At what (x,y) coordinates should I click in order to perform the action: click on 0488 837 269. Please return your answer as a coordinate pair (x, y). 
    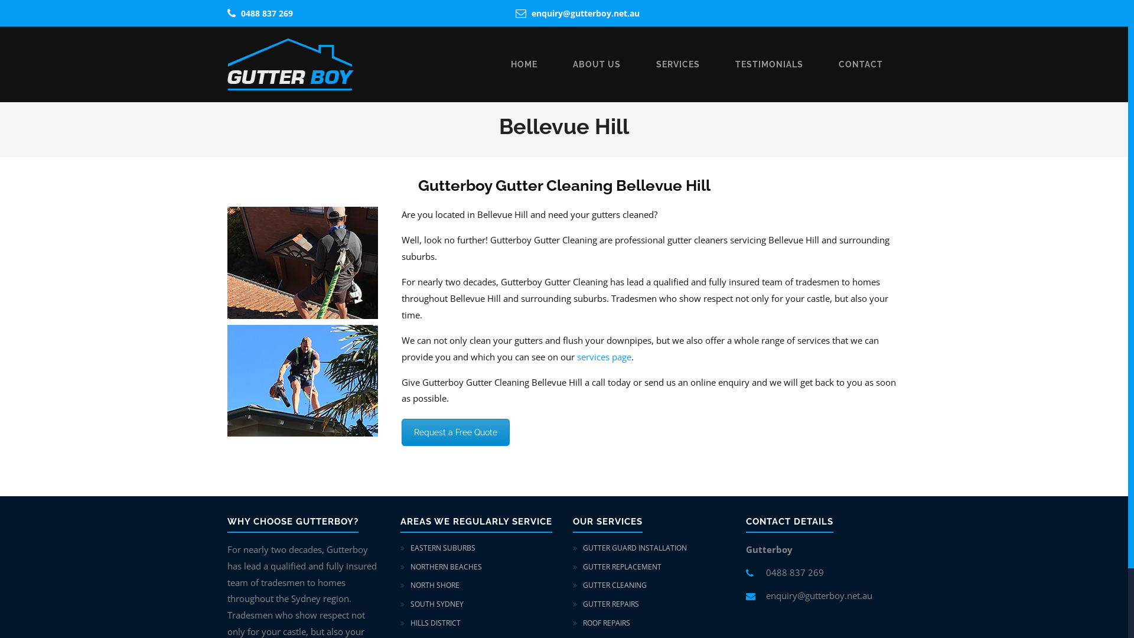
    Looking at the image, I should click on (267, 13).